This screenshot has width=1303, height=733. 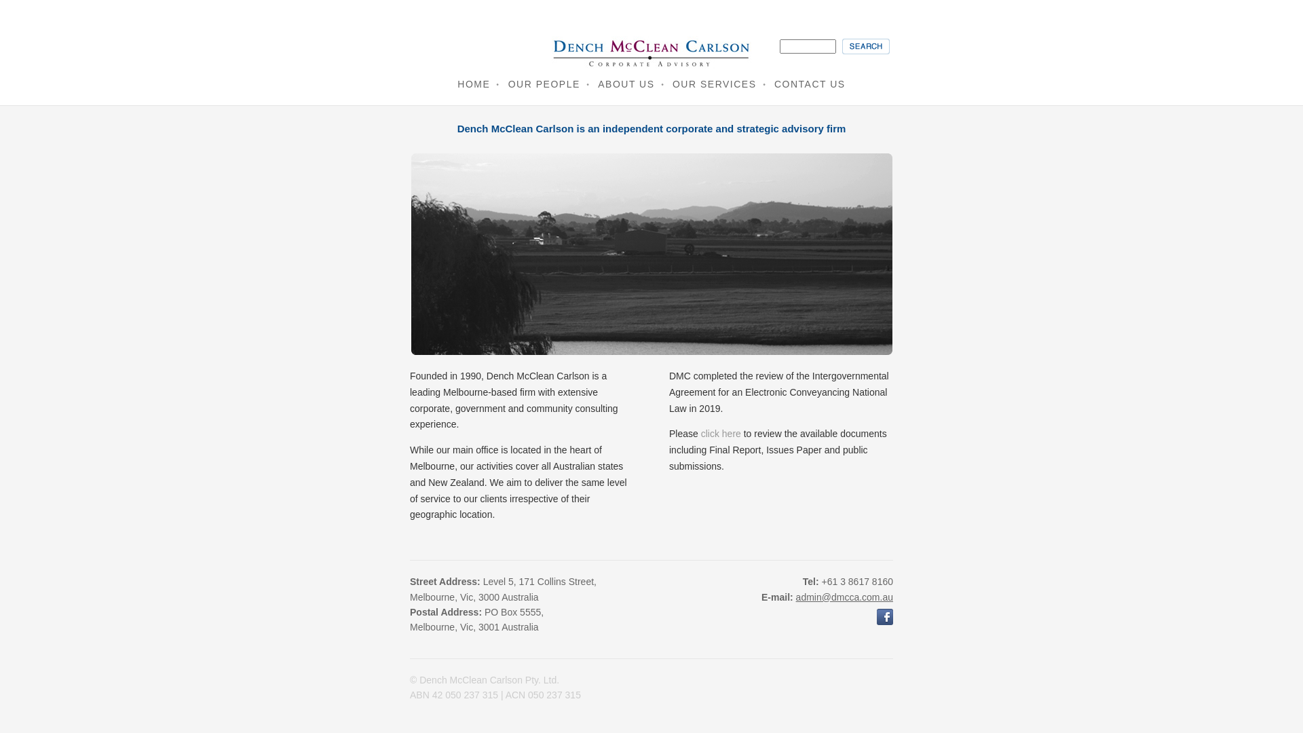 I want to click on OUR SERVICES, so click(x=715, y=84).